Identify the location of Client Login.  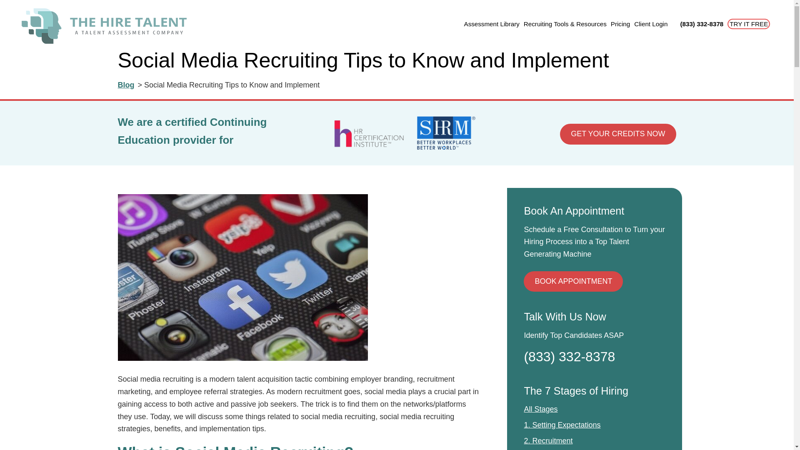
(651, 23).